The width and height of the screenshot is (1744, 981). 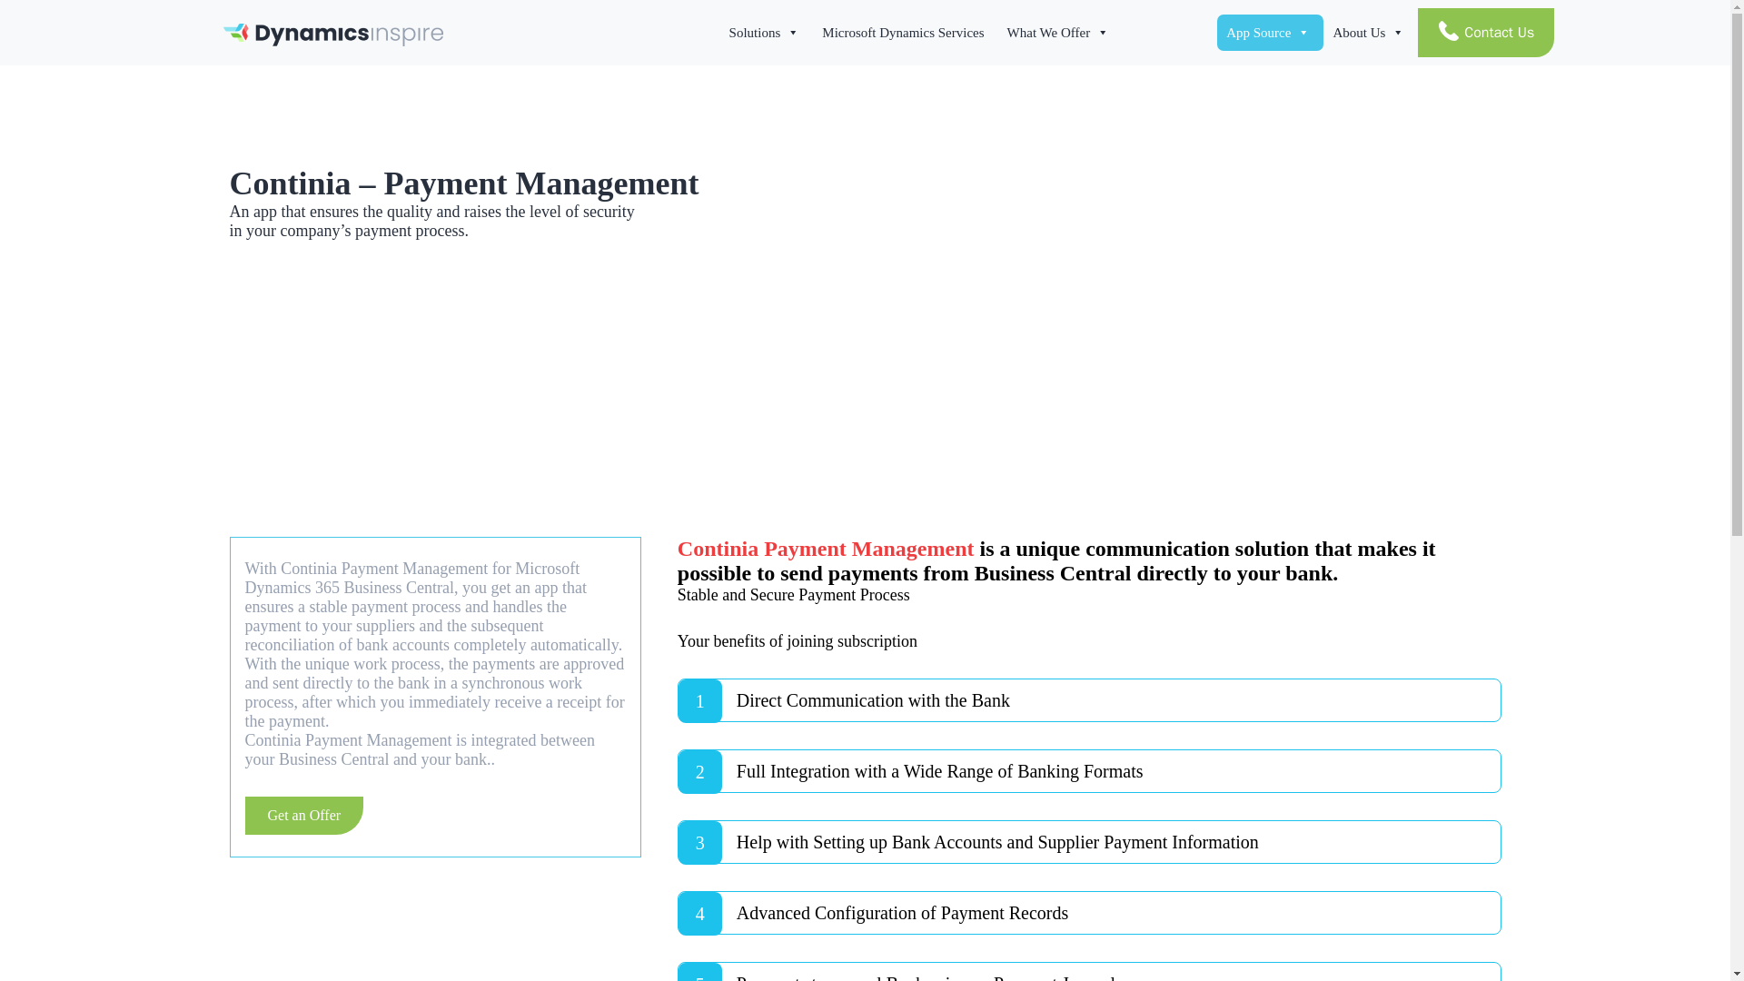 I want to click on Microsoft Dynamics Services, so click(x=905, y=33).